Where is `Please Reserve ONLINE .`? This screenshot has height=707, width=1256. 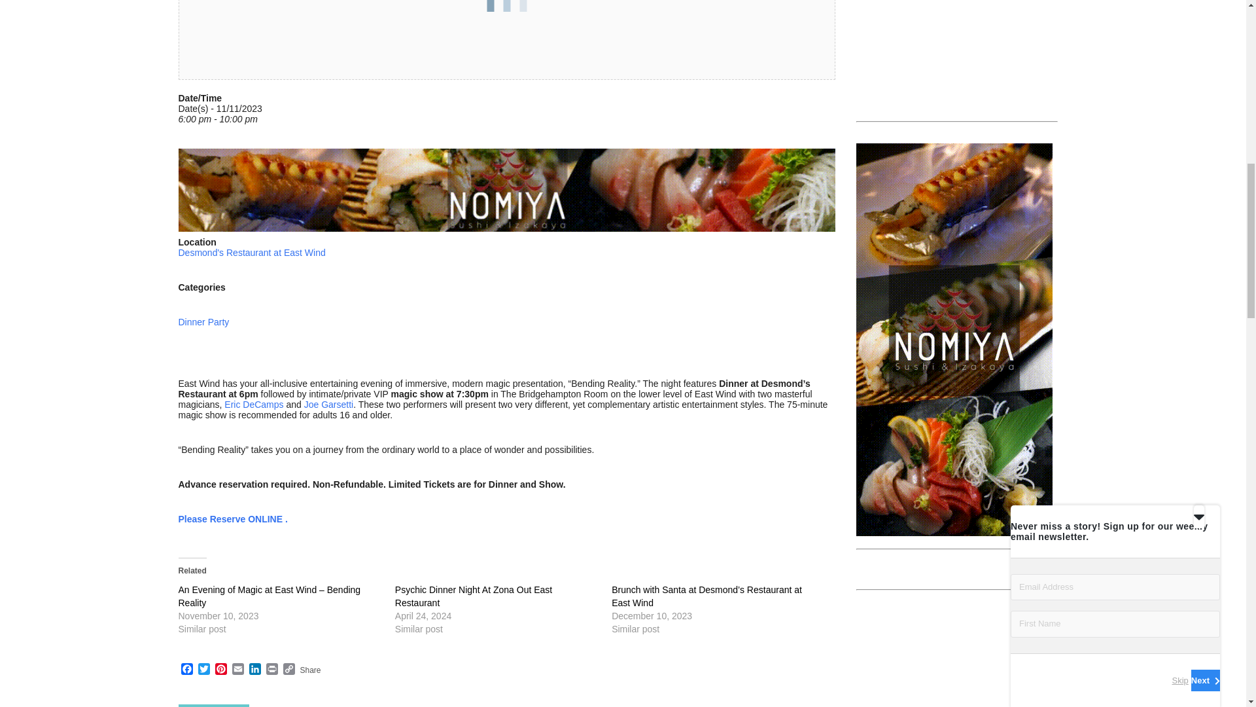 Please Reserve ONLINE . is located at coordinates (233, 519).